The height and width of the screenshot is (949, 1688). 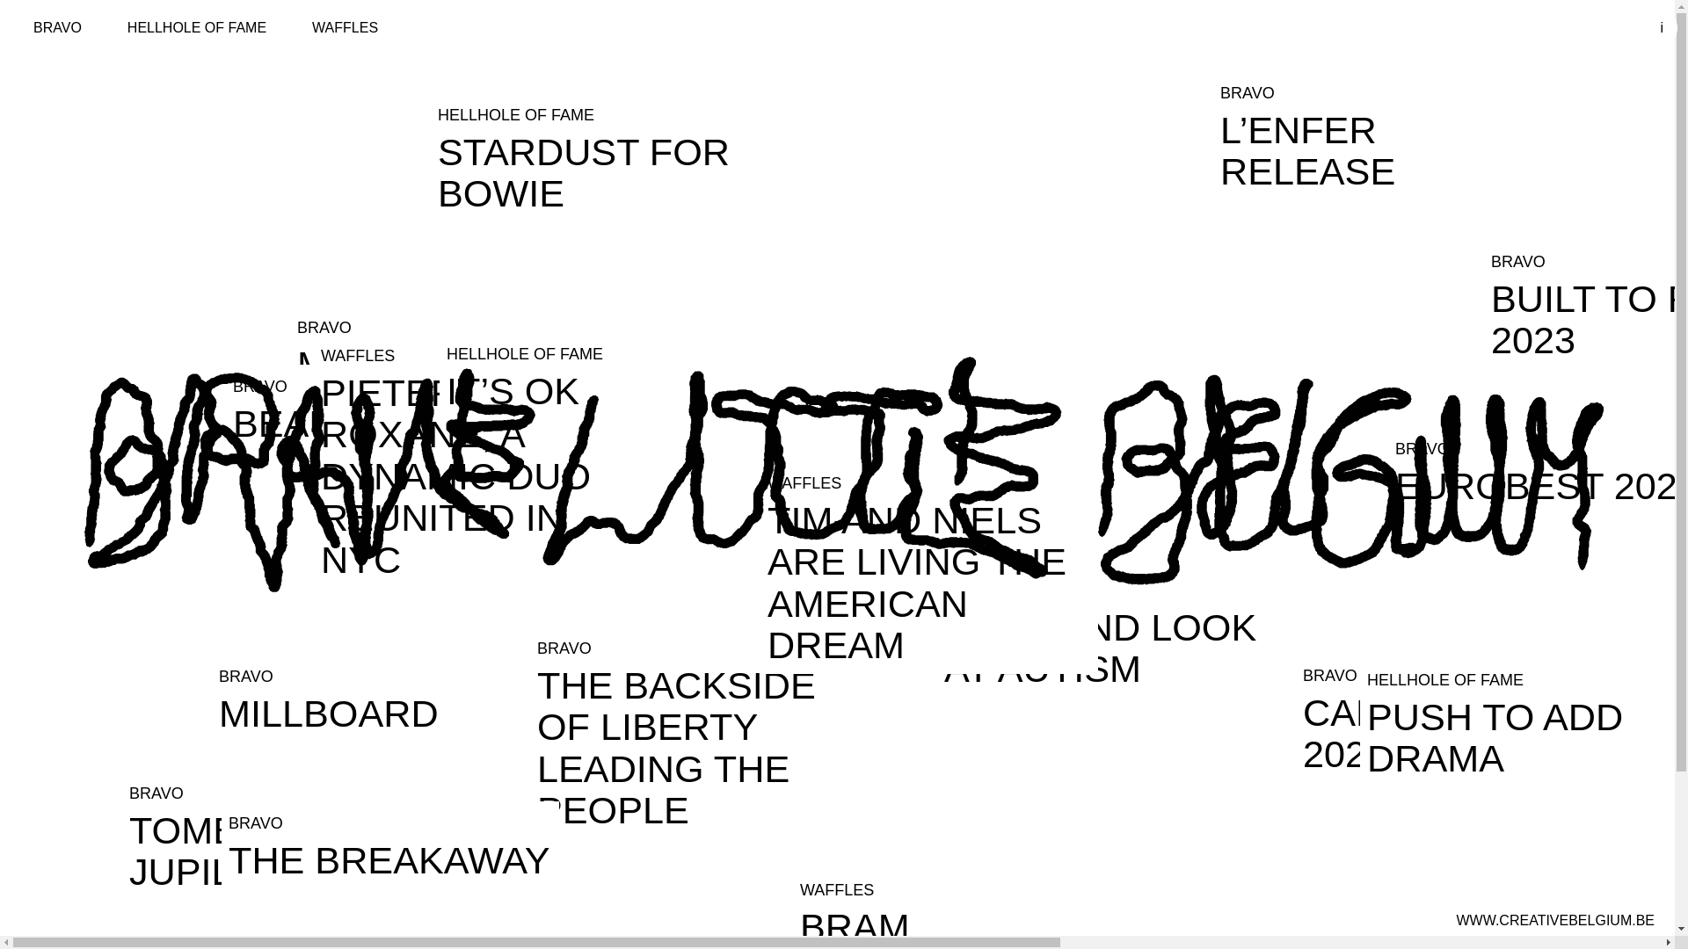 What do you see at coordinates (699, 733) in the screenshot?
I see `BRAVO
THE BACKSIDE OF LIBERTY LEADING THE PEOPLE` at bounding box center [699, 733].